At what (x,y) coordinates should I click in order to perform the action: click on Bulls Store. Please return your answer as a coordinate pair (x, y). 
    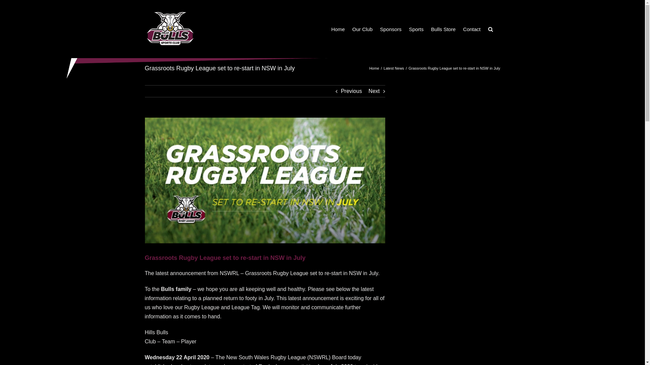
    Looking at the image, I should click on (443, 29).